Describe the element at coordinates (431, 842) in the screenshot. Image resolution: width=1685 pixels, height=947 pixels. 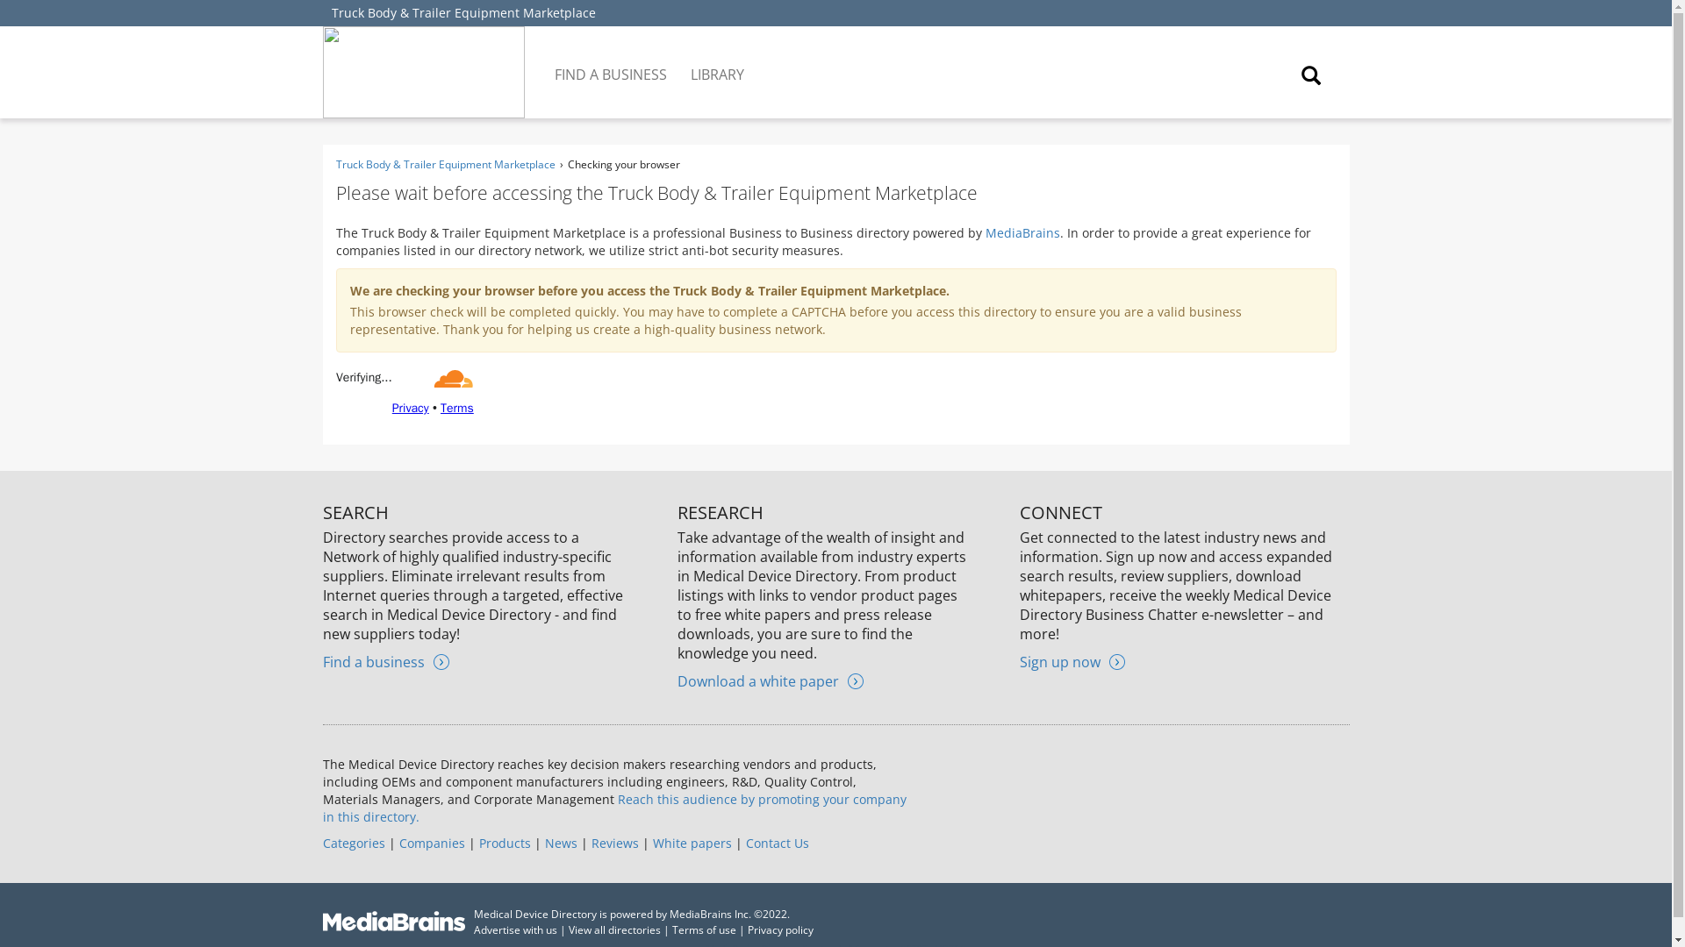
I see `Companies` at that location.